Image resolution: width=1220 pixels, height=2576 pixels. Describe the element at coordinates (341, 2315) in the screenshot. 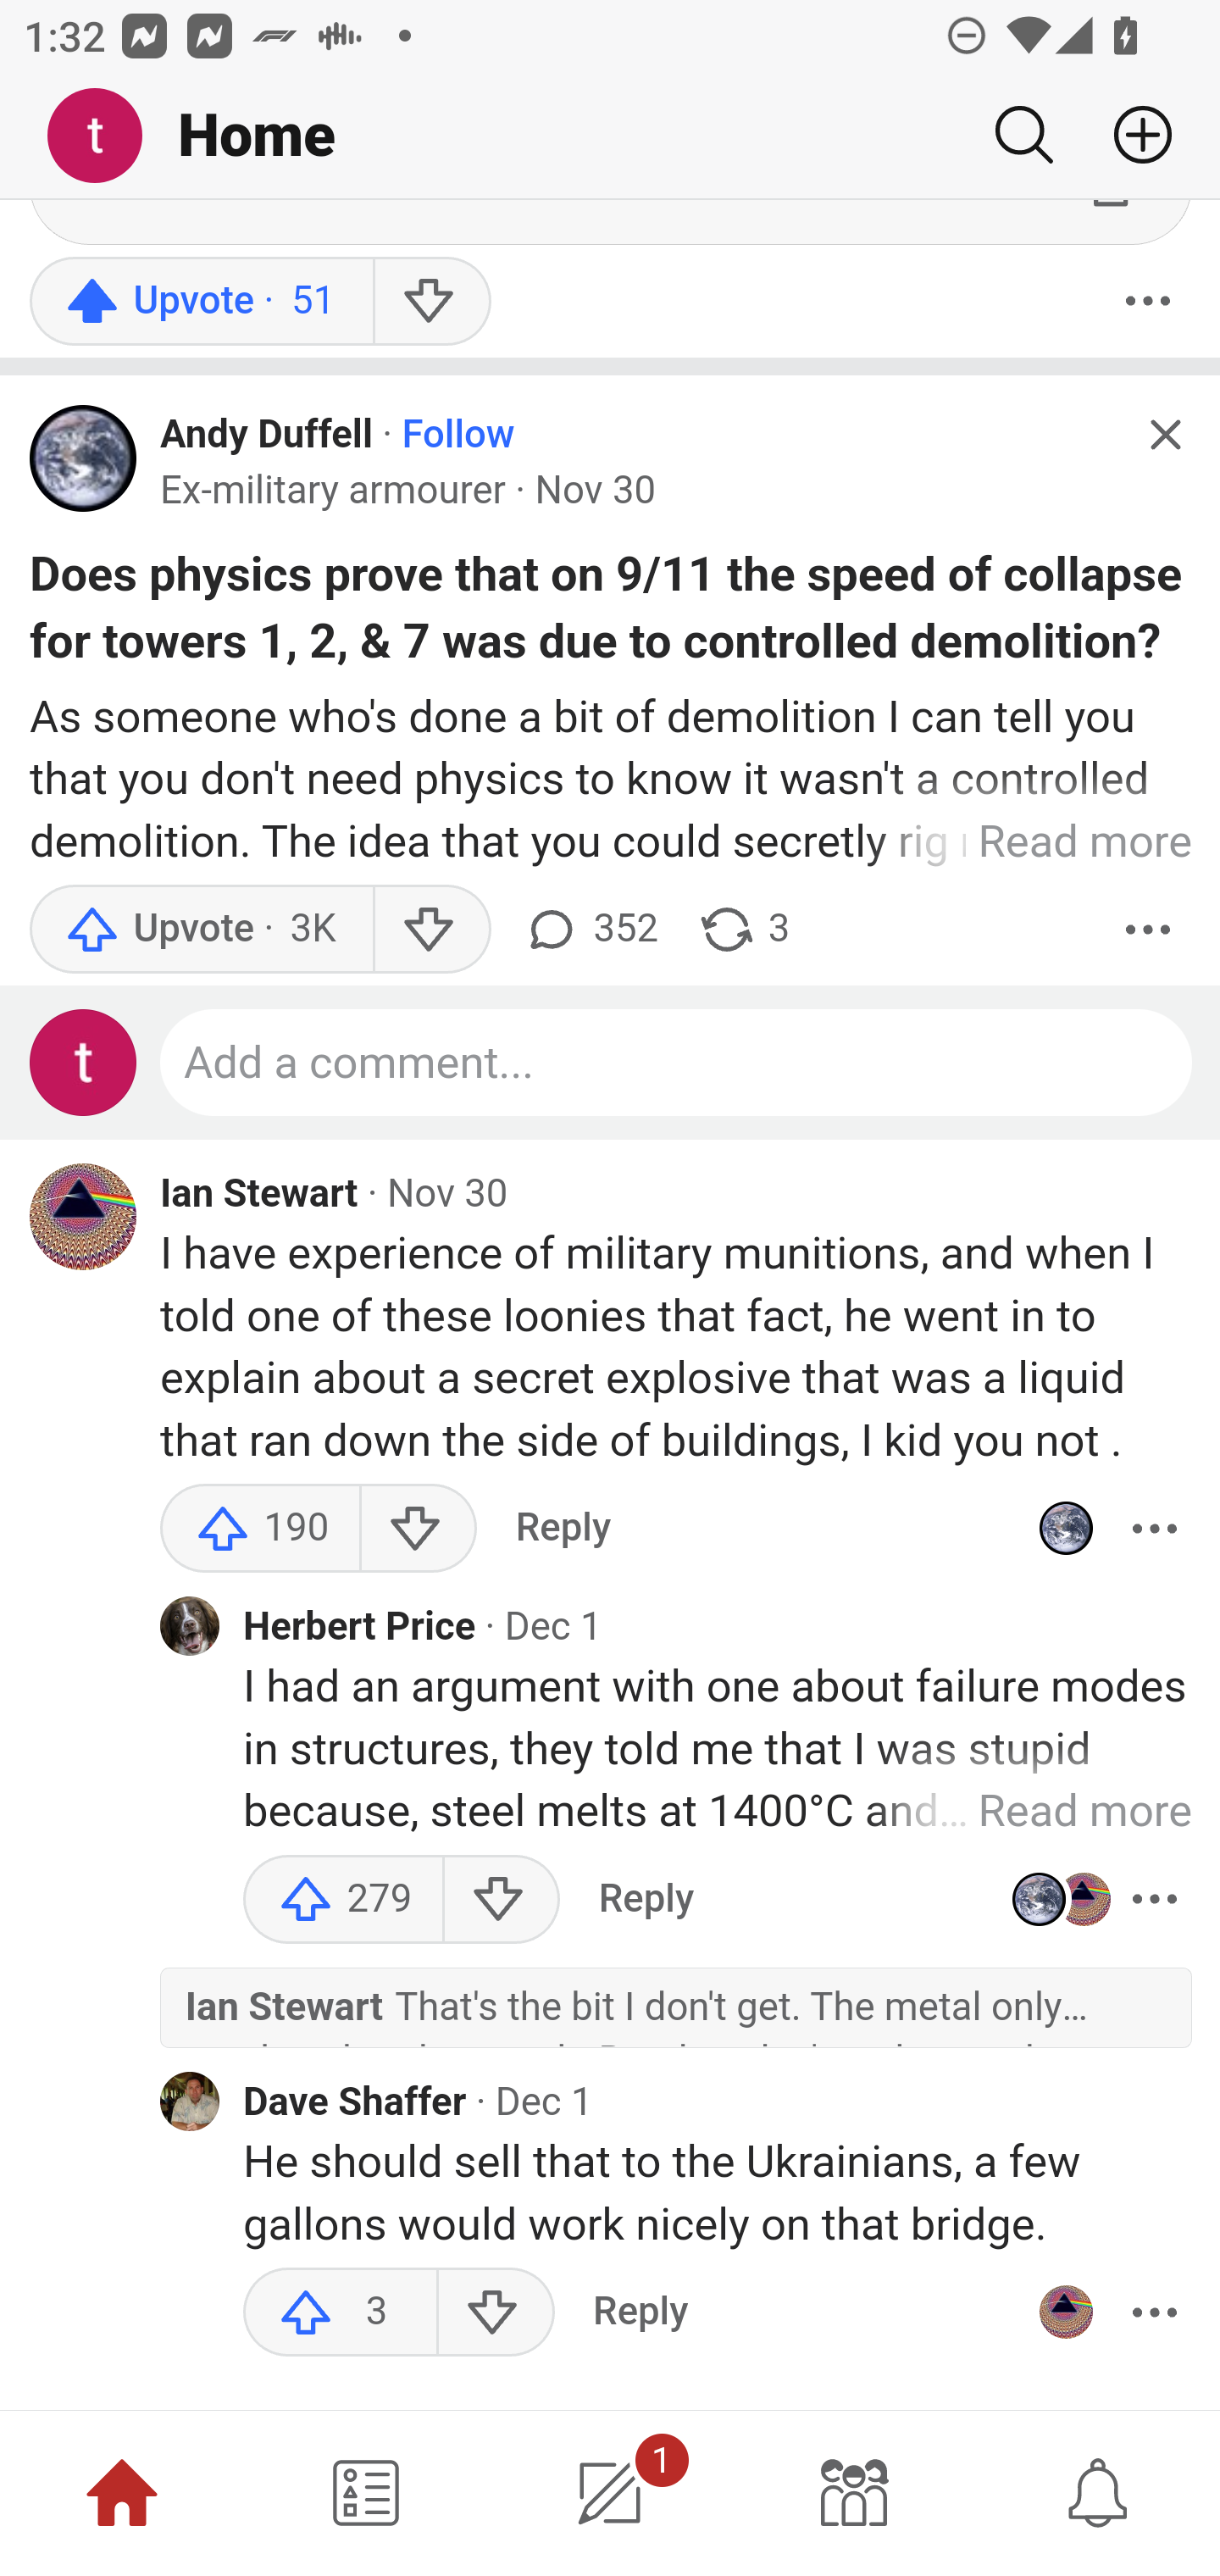

I see `3 upvotes` at that location.